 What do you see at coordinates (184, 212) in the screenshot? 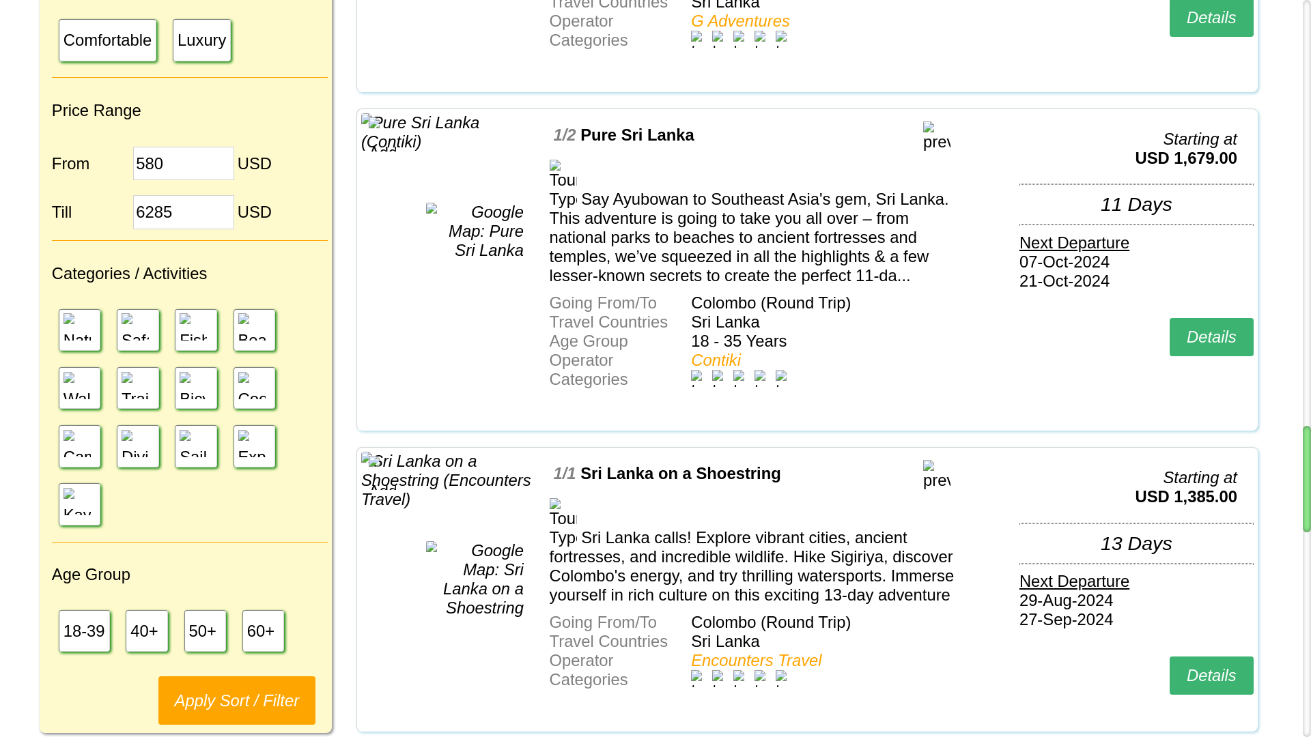
I see `6285` at bounding box center [184, 212].